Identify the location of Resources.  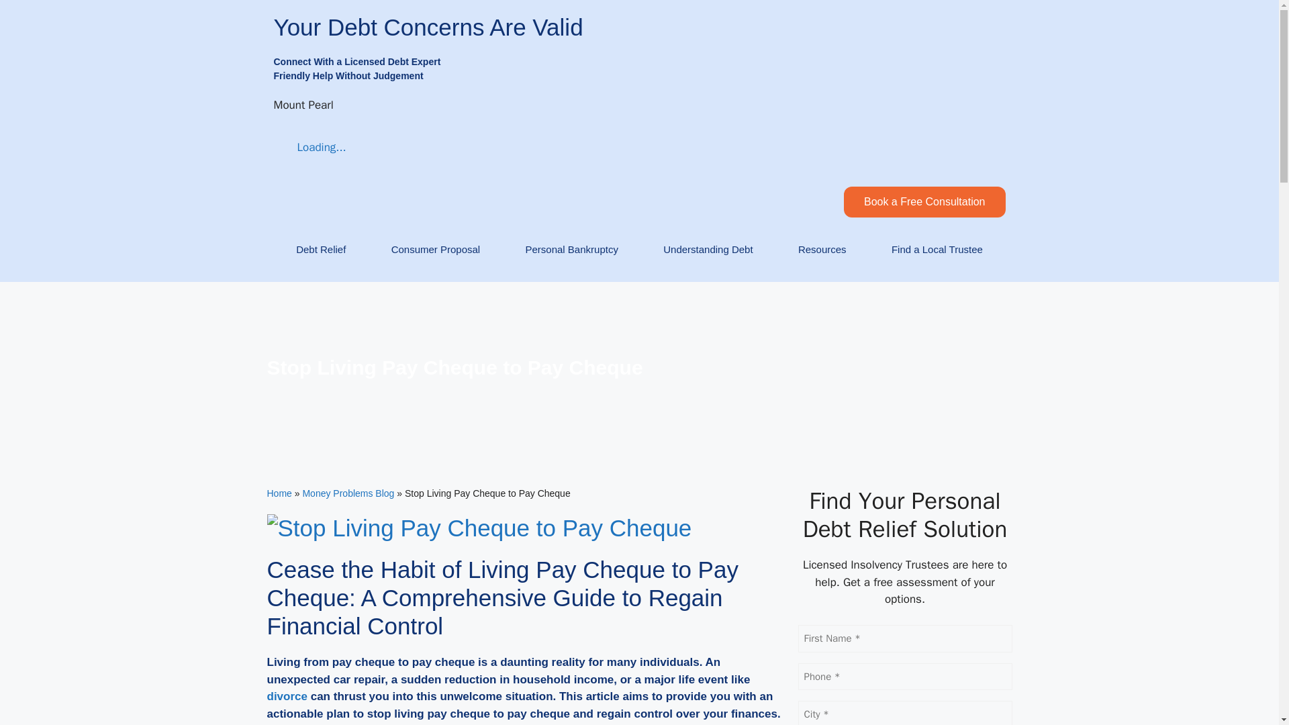
(822, 250).